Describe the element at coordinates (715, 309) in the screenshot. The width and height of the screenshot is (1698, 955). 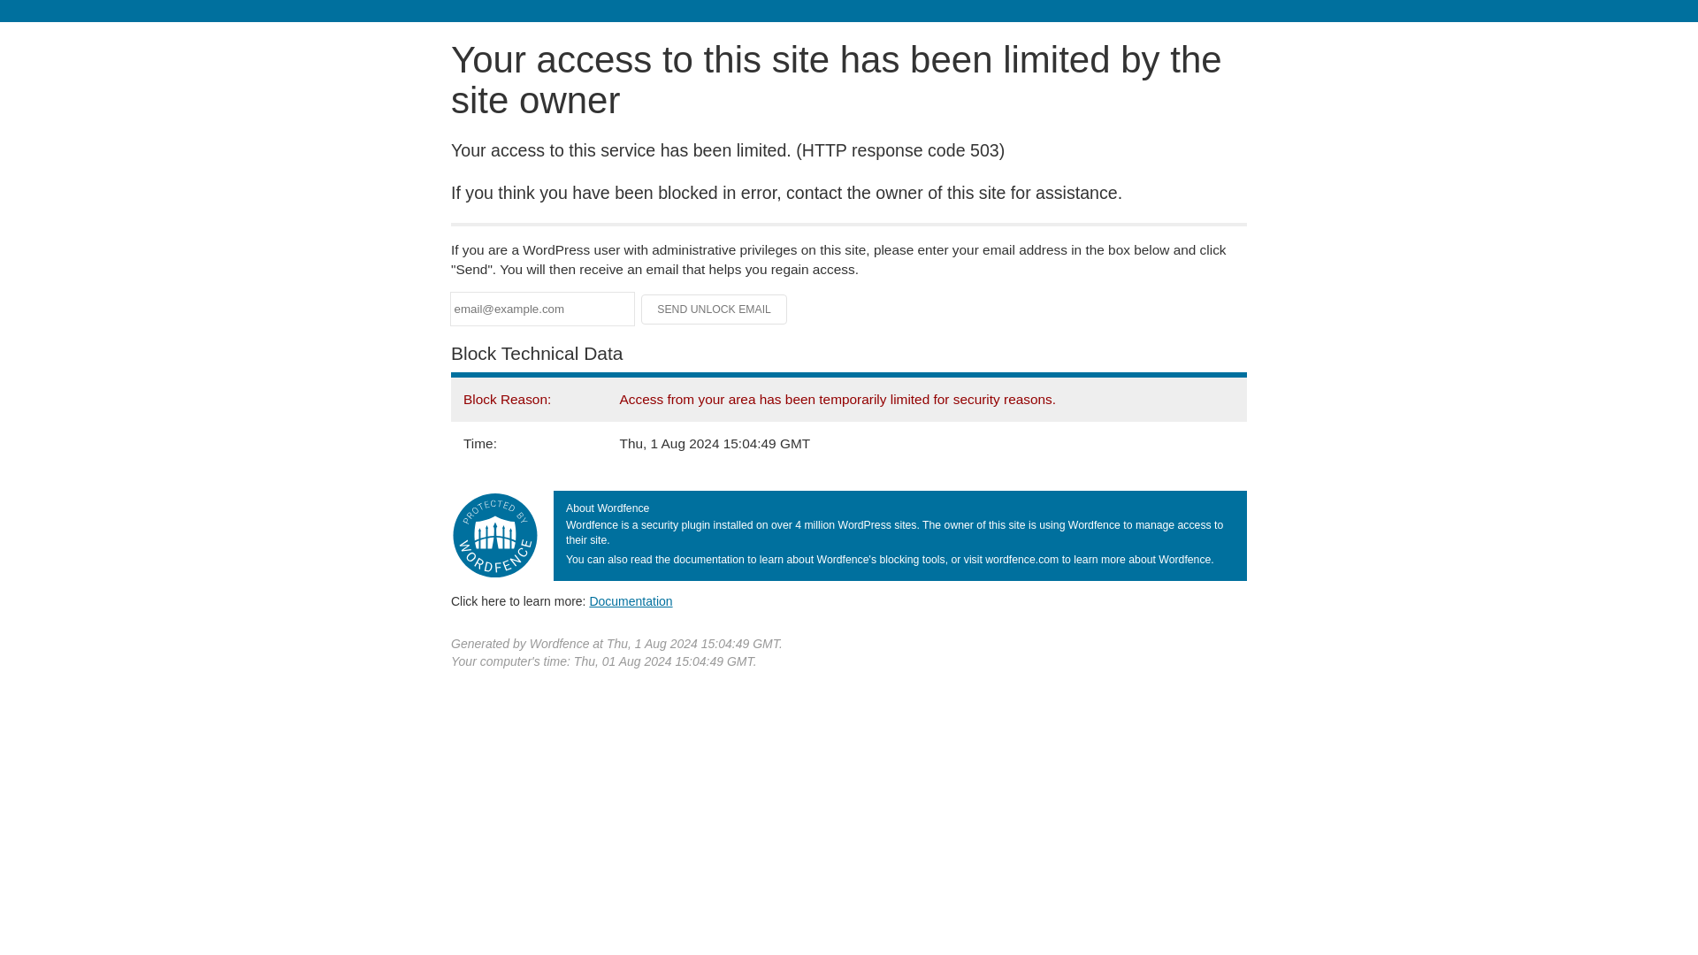
I see `Send Unlock Email` at that location.